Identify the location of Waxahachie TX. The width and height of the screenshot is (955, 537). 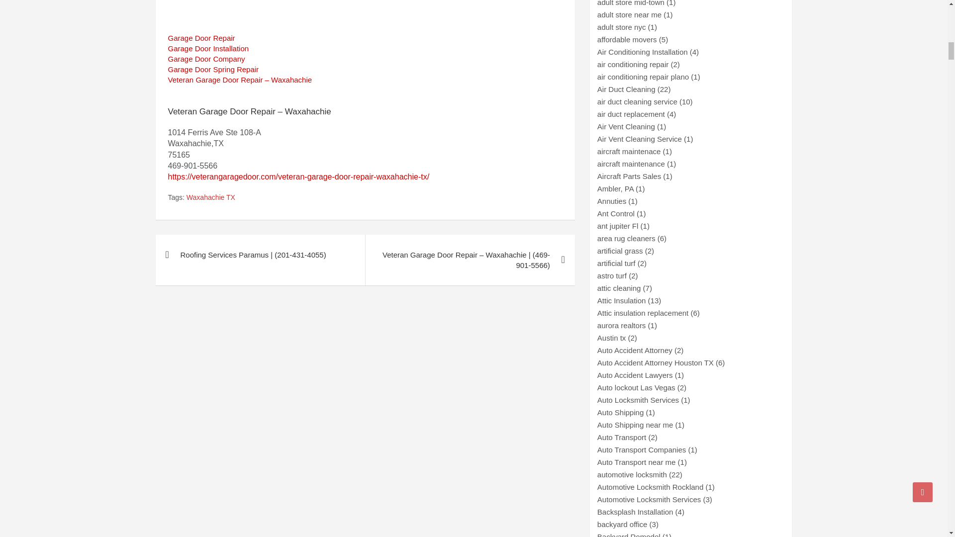
(210, 198).